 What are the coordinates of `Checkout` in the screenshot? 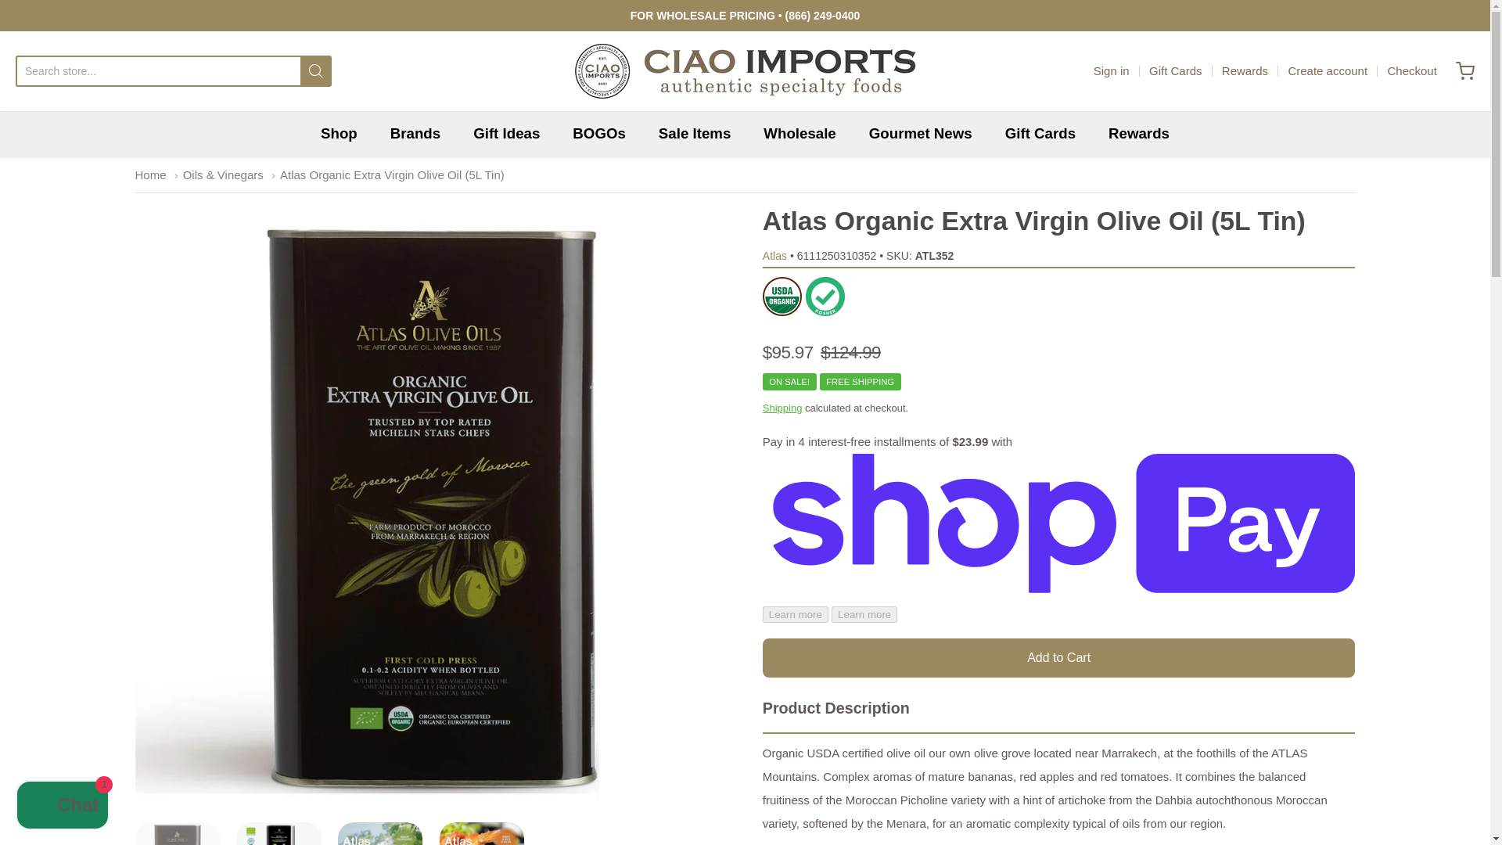 It's located at (1411, 70).